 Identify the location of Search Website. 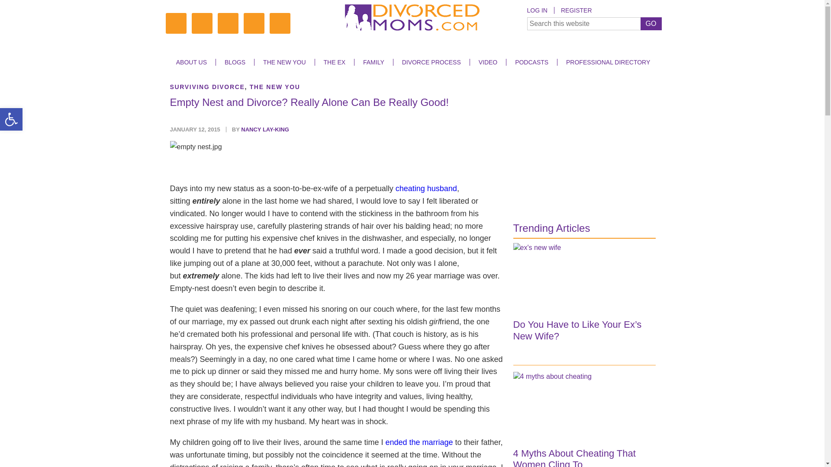
(594, 23).